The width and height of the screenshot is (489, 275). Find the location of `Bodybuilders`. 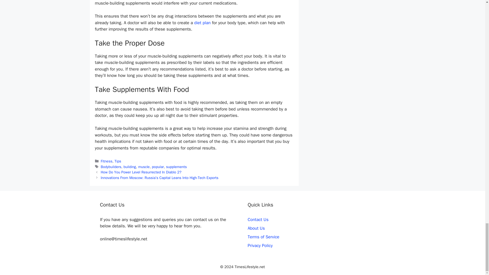

Bodybuilders is located at coordinates (111, 167).